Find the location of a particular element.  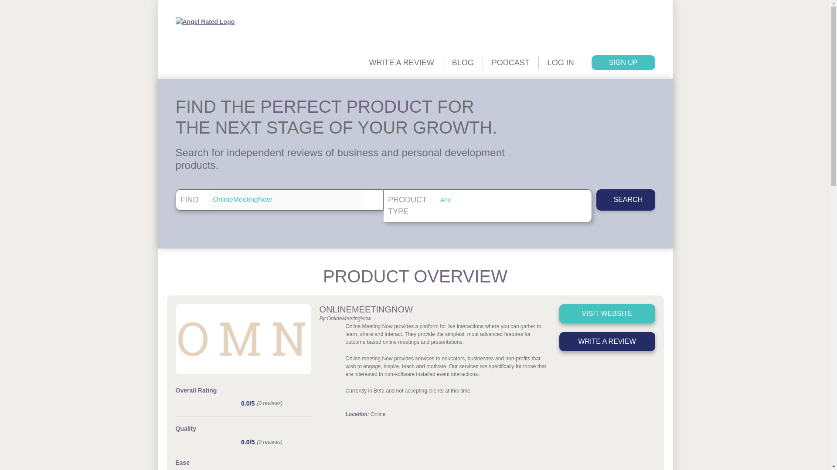

OnlineMeetingNow is located at coordinates (285, 200).